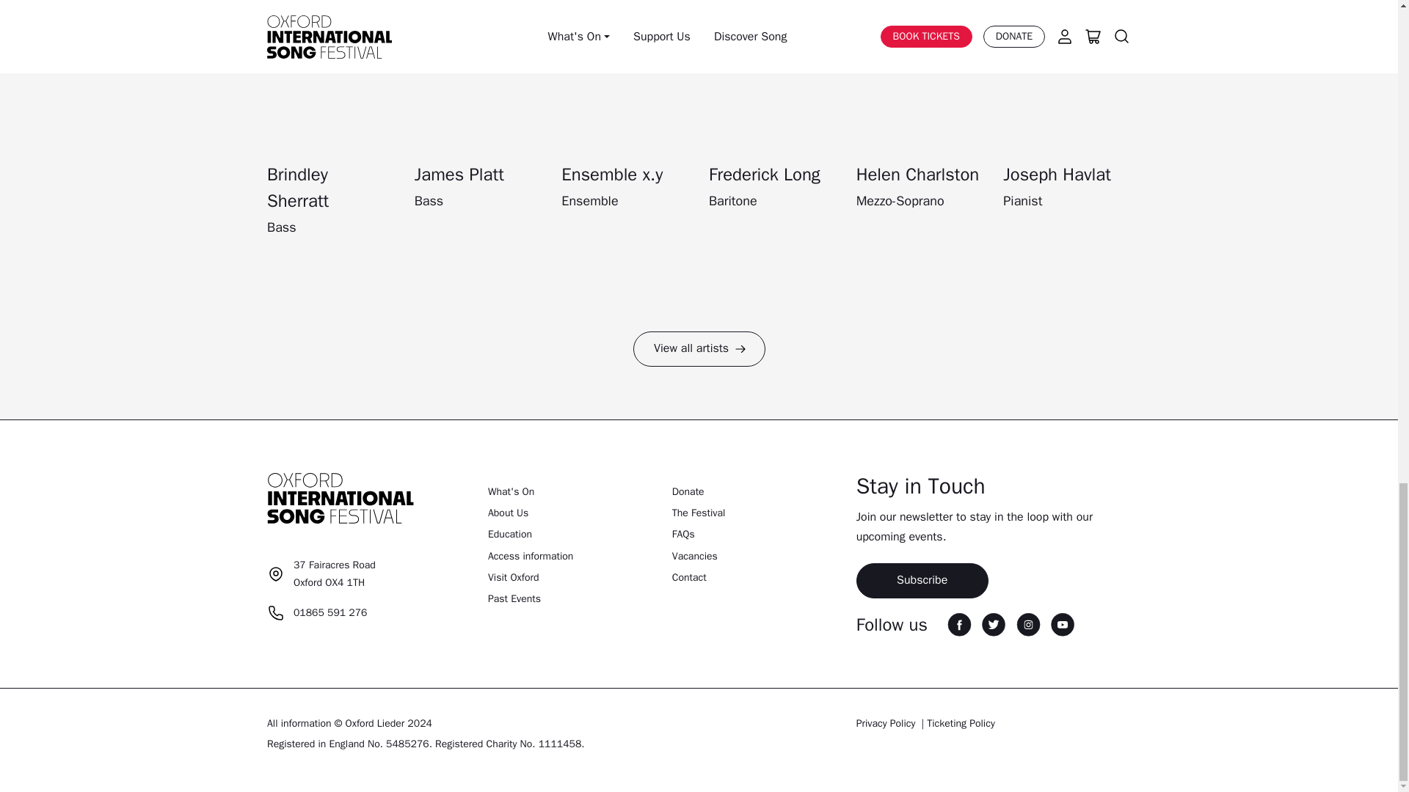 This screenshot has height=792, width=1409. What do you see at coordinates (681, 21) in the screenshot?
I see `01865 591 276` at bounding box center [681, 21].